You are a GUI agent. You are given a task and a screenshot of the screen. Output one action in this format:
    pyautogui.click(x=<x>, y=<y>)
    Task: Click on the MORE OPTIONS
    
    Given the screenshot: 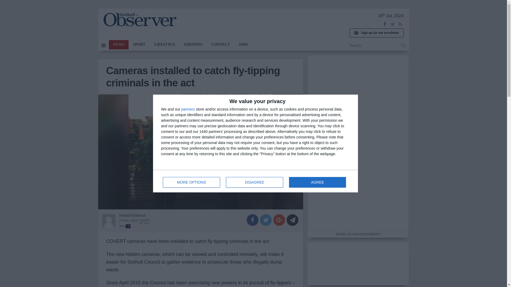 What is the action you would take?
    pyautogui.click(x=192, y=182)
    